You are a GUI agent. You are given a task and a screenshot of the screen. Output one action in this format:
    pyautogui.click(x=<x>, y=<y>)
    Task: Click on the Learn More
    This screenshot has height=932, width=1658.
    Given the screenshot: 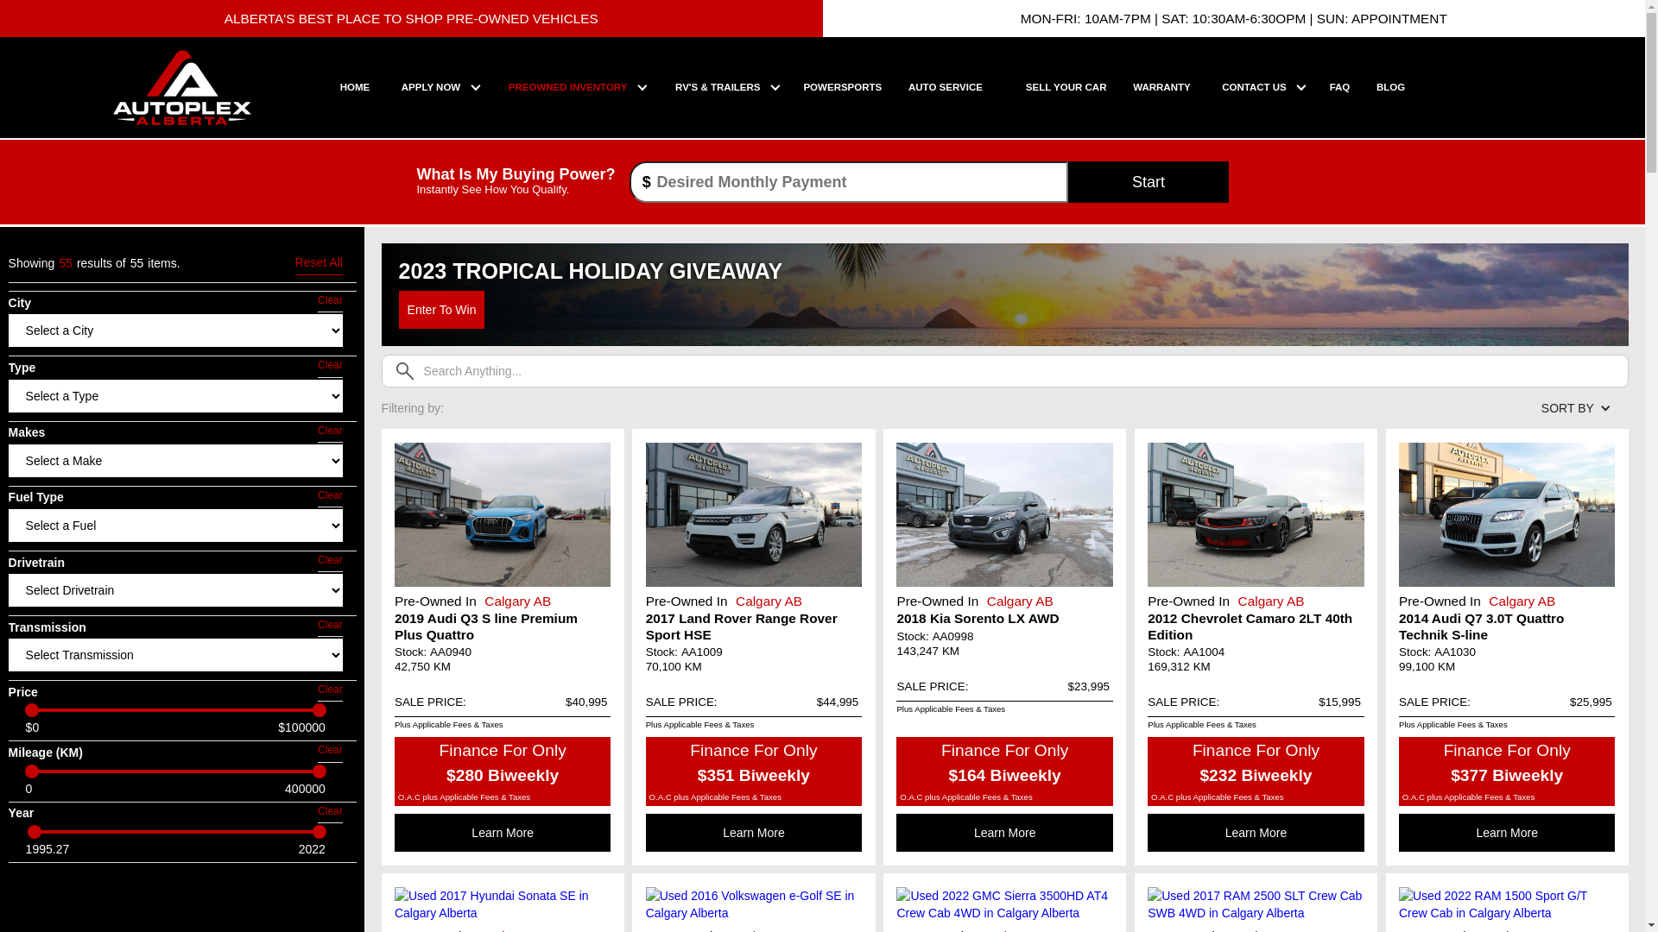 What is the action you would take?
    pyautogui.click(x=754, y=833)
    